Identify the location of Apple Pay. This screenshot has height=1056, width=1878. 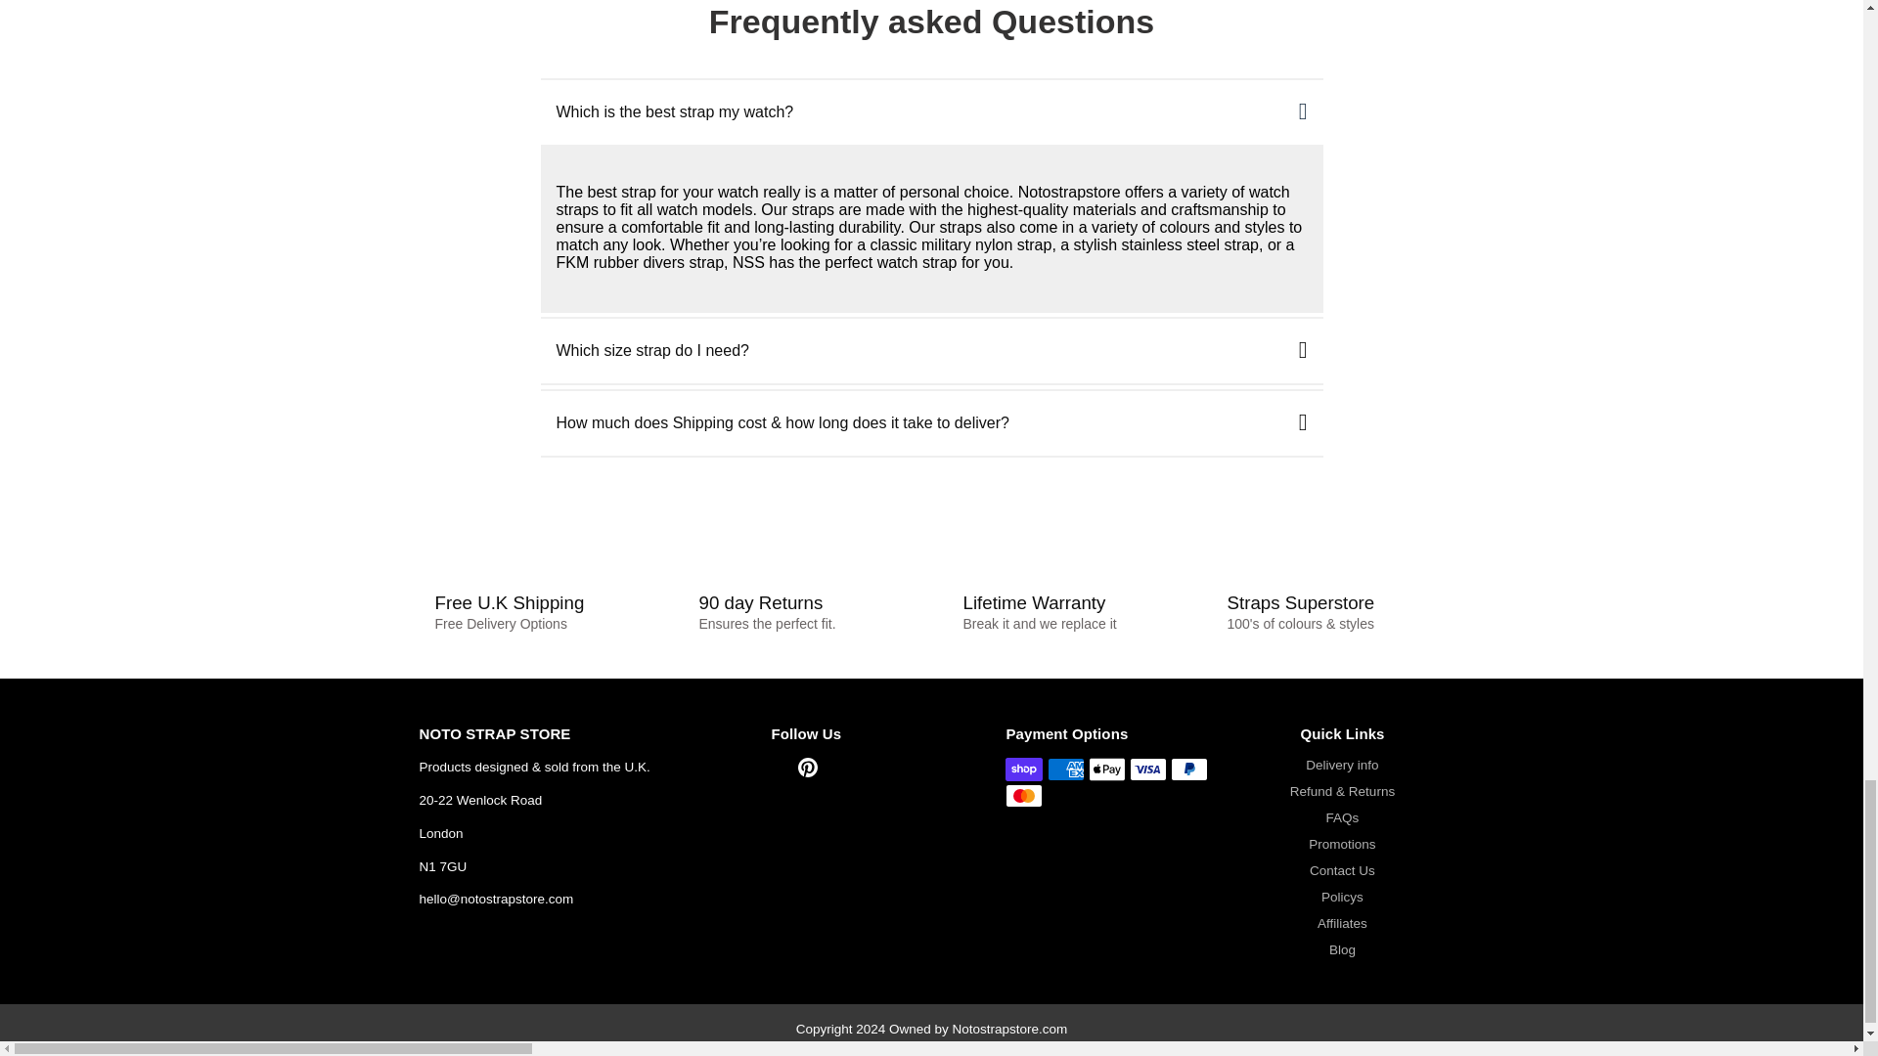
(1107, 770).